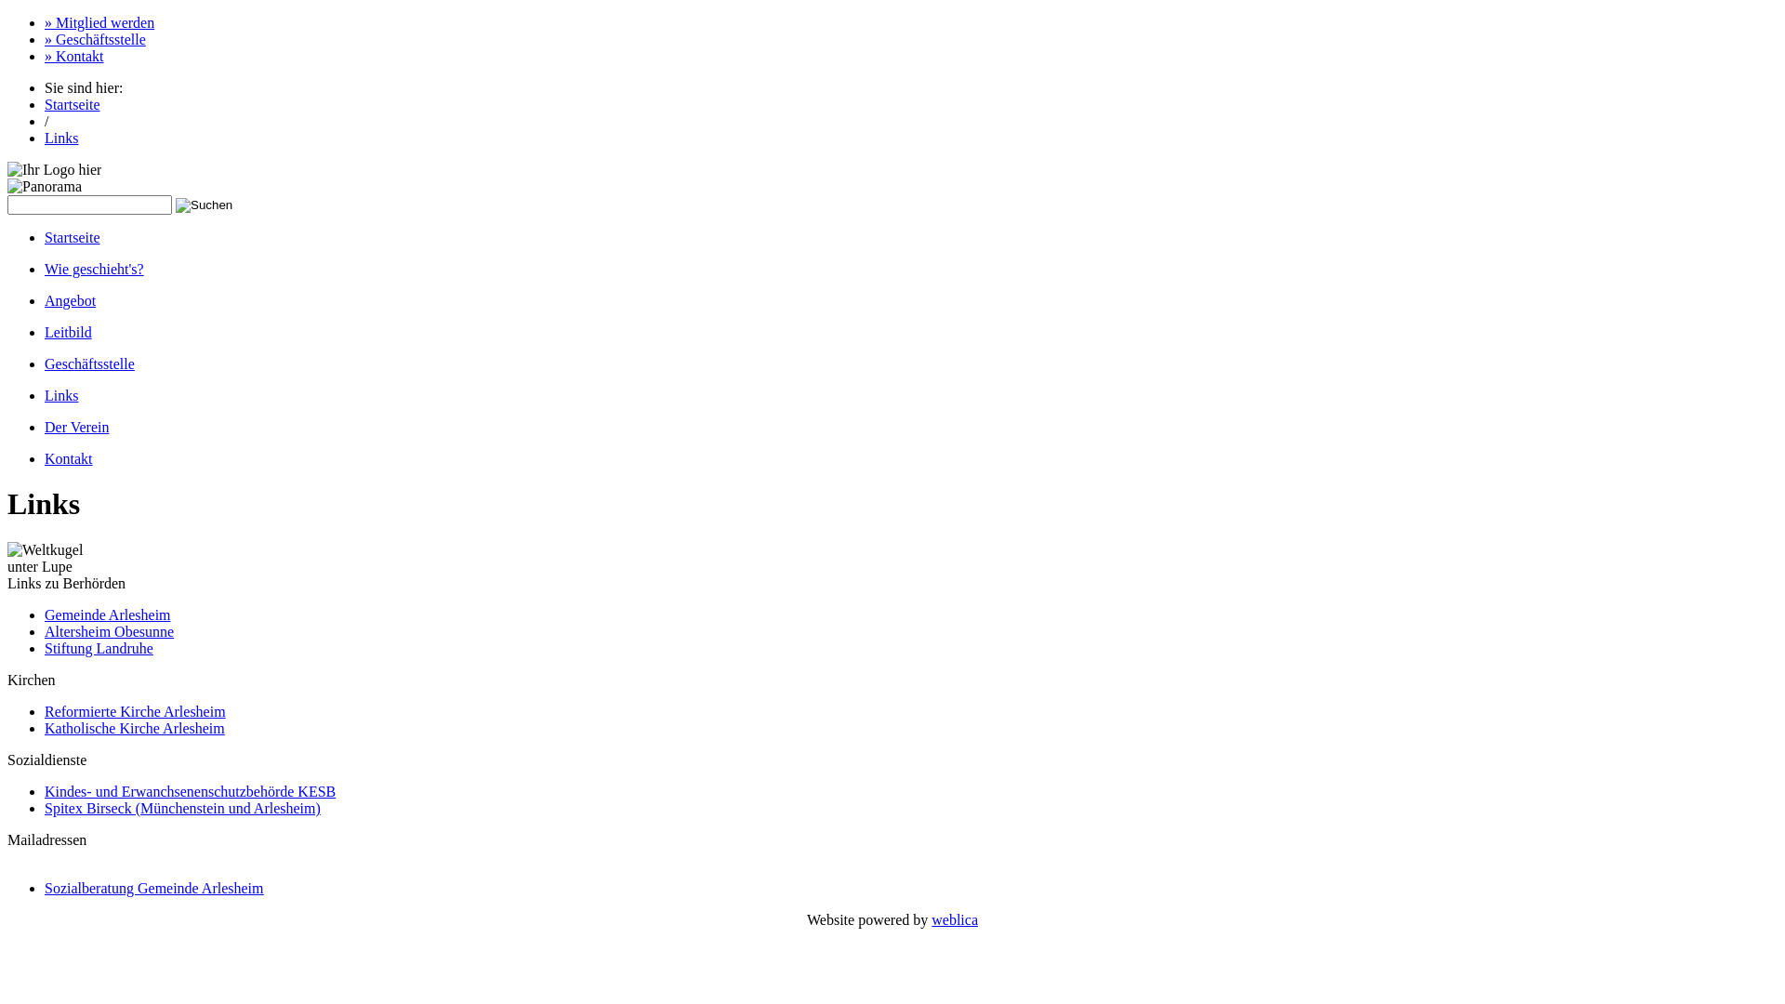  I want to click on Links, so click(61, 138).